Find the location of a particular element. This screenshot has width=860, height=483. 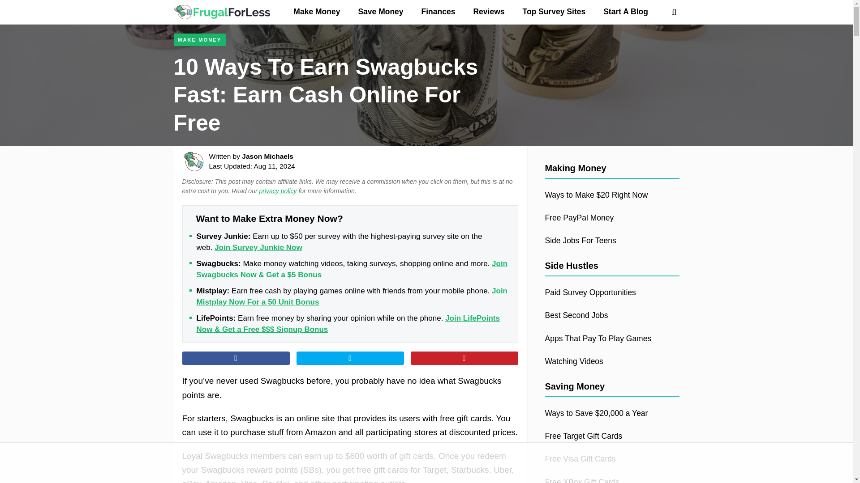

Start A Blog is located at coordinates (625, 12).